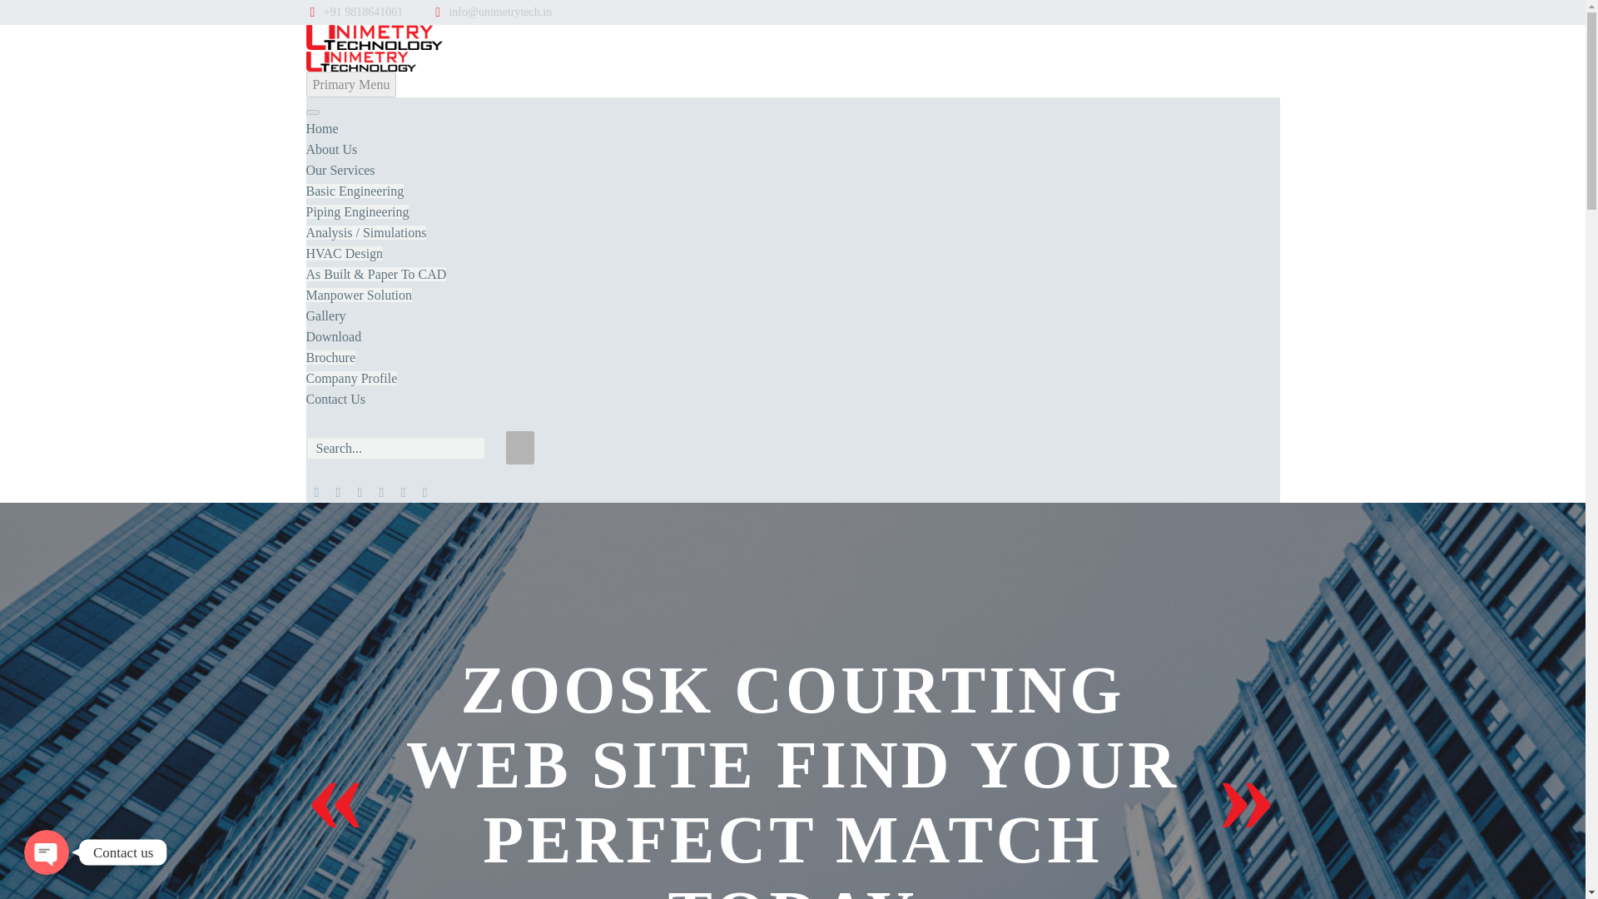 This screenshot has height=899, width=1598. Describe the element at coordinates (345, 253) in the screenshot. I see `HVAC Design` at that location.